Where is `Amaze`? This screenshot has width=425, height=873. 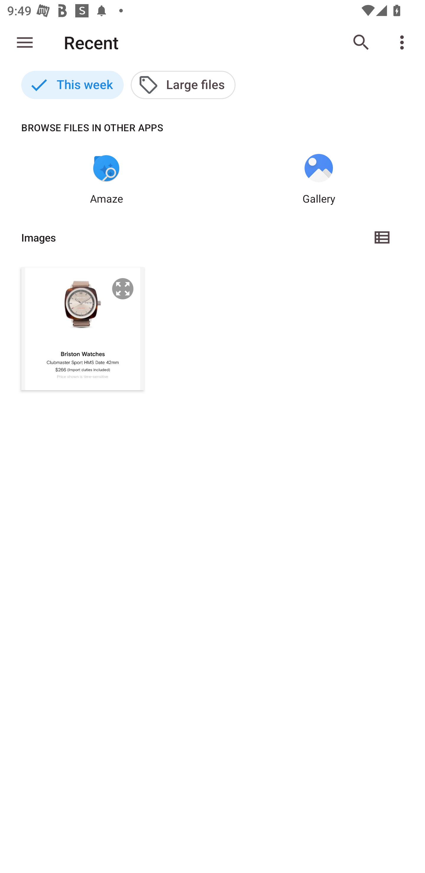 Amaze is located at coordinates (106, 180).